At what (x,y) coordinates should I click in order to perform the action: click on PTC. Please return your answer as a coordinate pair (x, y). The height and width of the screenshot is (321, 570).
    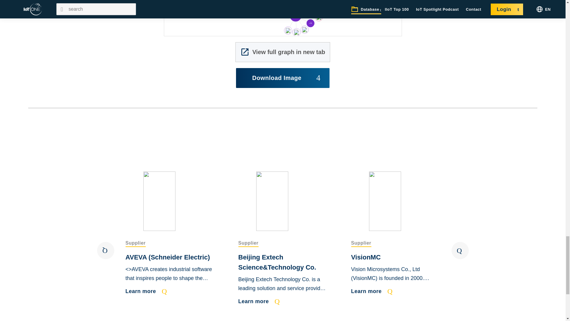
    Looking at the image, I should click on (310, 23).